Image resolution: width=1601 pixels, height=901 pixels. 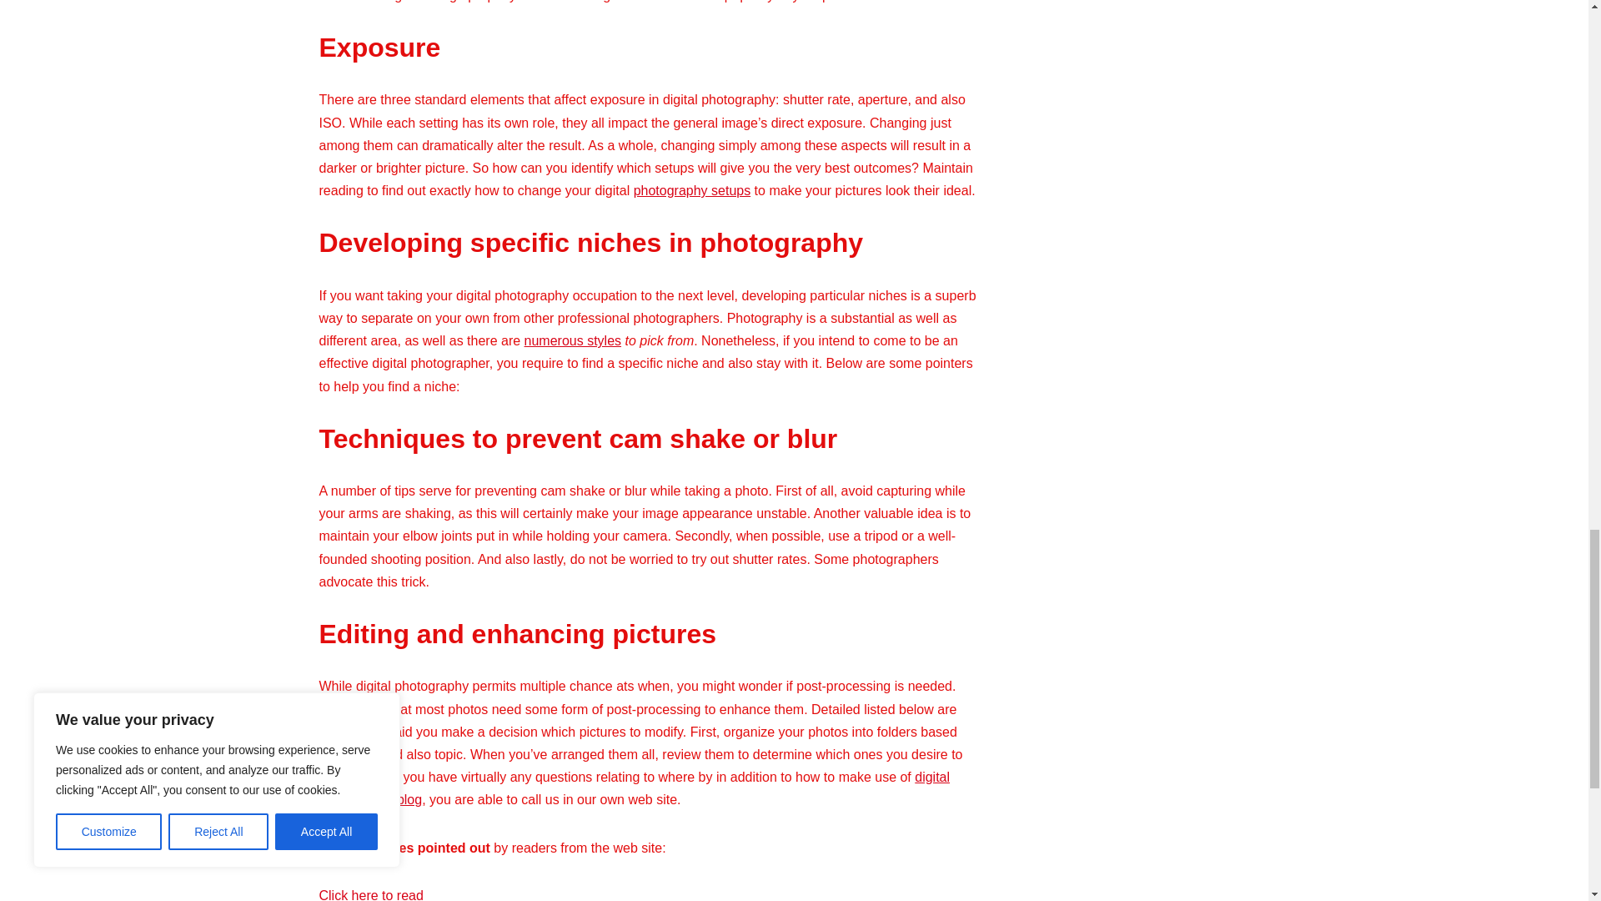 I want to click on numerous styles, so click(x=574, y=340).